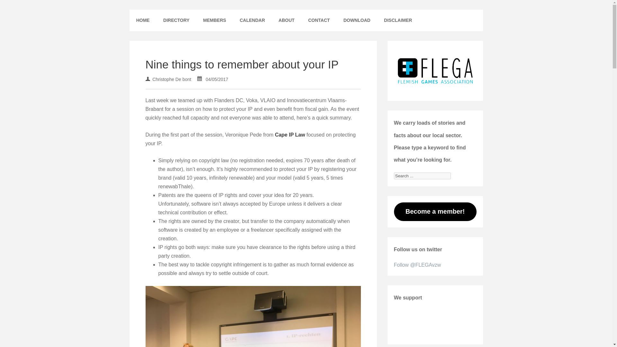  What do you see at coordinates (253, 21) in the screenshot?
I see `CALENDAR` at bounding box center [253, 21].